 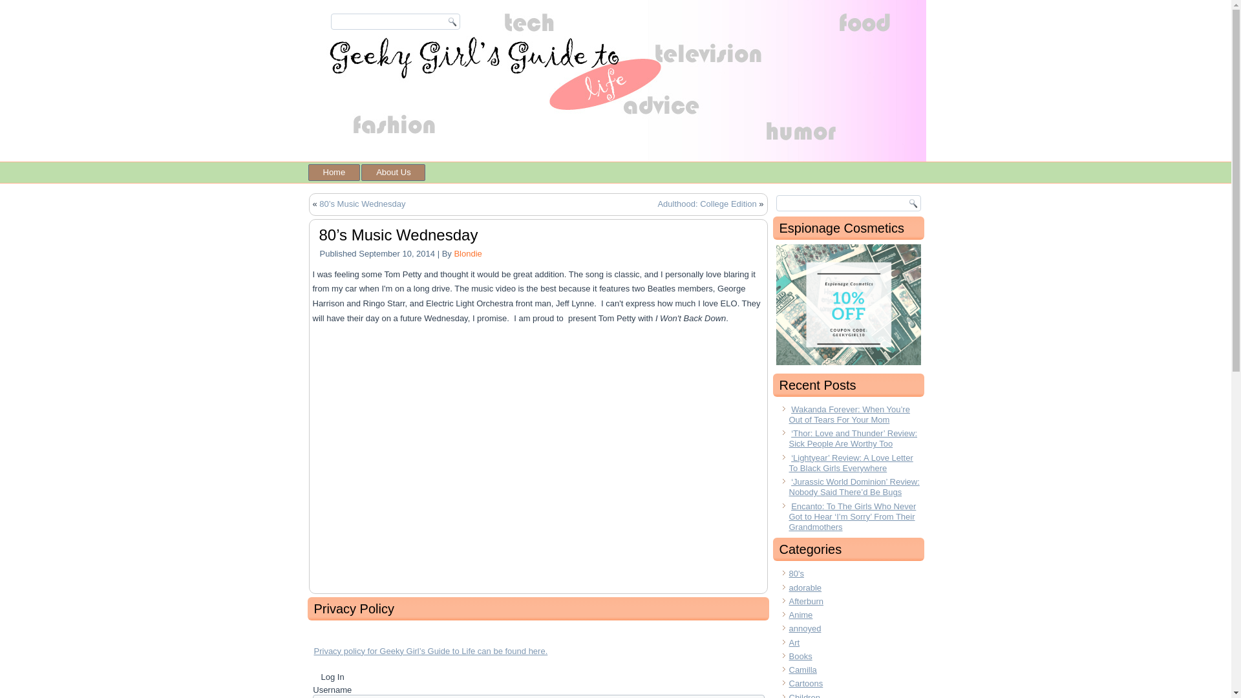 I want to click on Home, so click(x=334, y=172).